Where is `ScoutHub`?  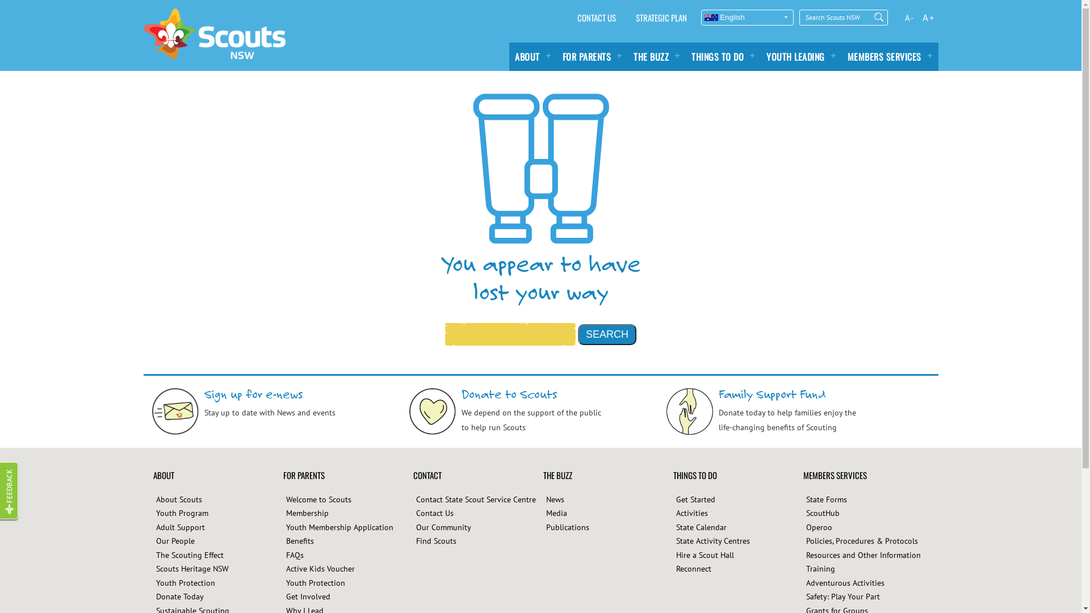
ScoutHub is located at coordinates (823, 513).